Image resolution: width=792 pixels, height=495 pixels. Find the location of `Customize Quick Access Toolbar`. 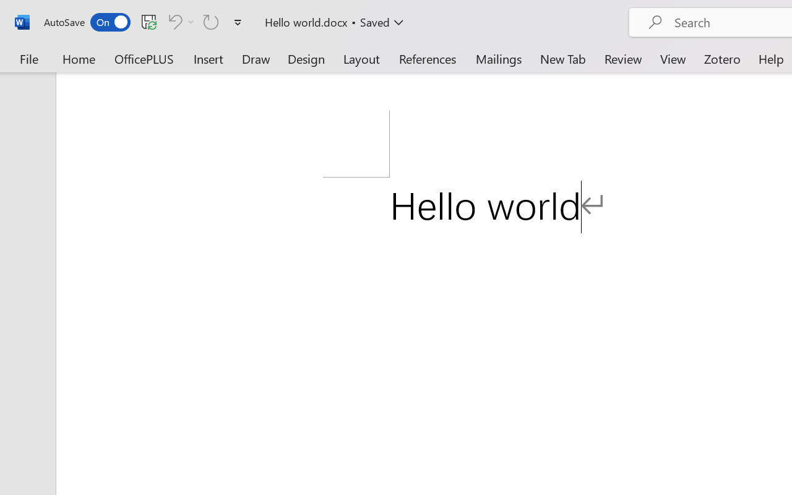

Customize Quick Access Toolbar is located at coordinates (238, 22).